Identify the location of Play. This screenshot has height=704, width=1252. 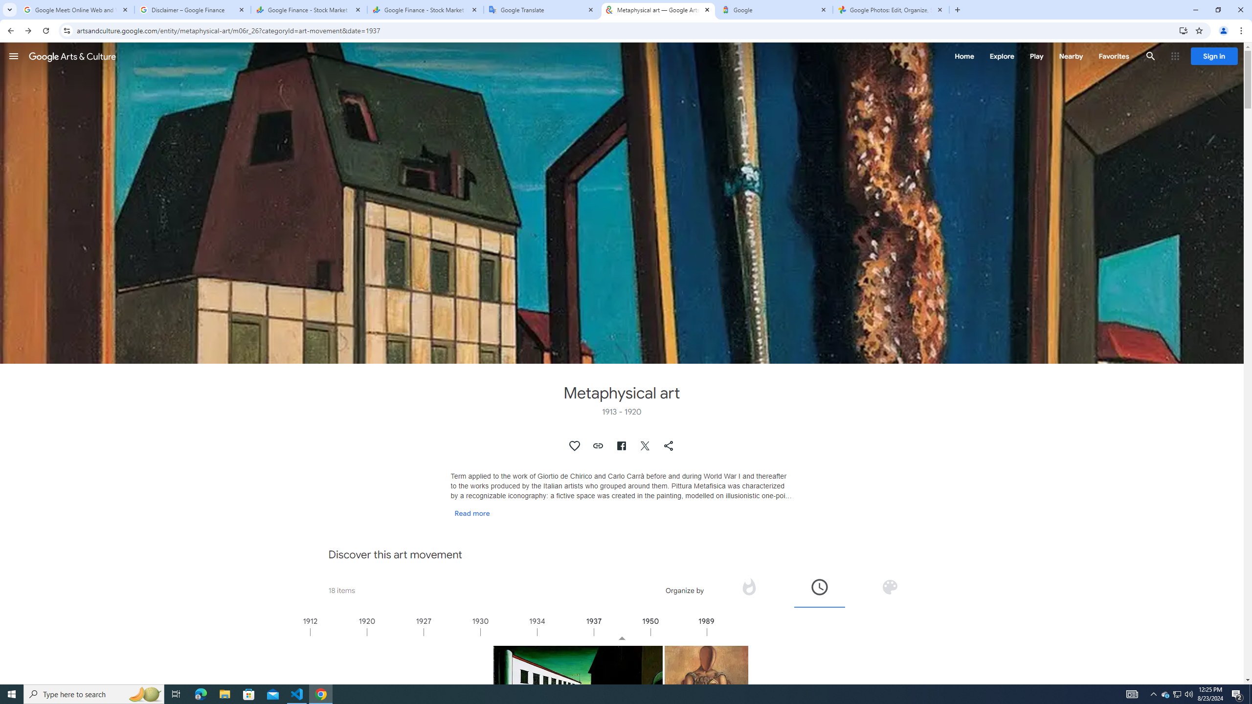
(1036, 56).